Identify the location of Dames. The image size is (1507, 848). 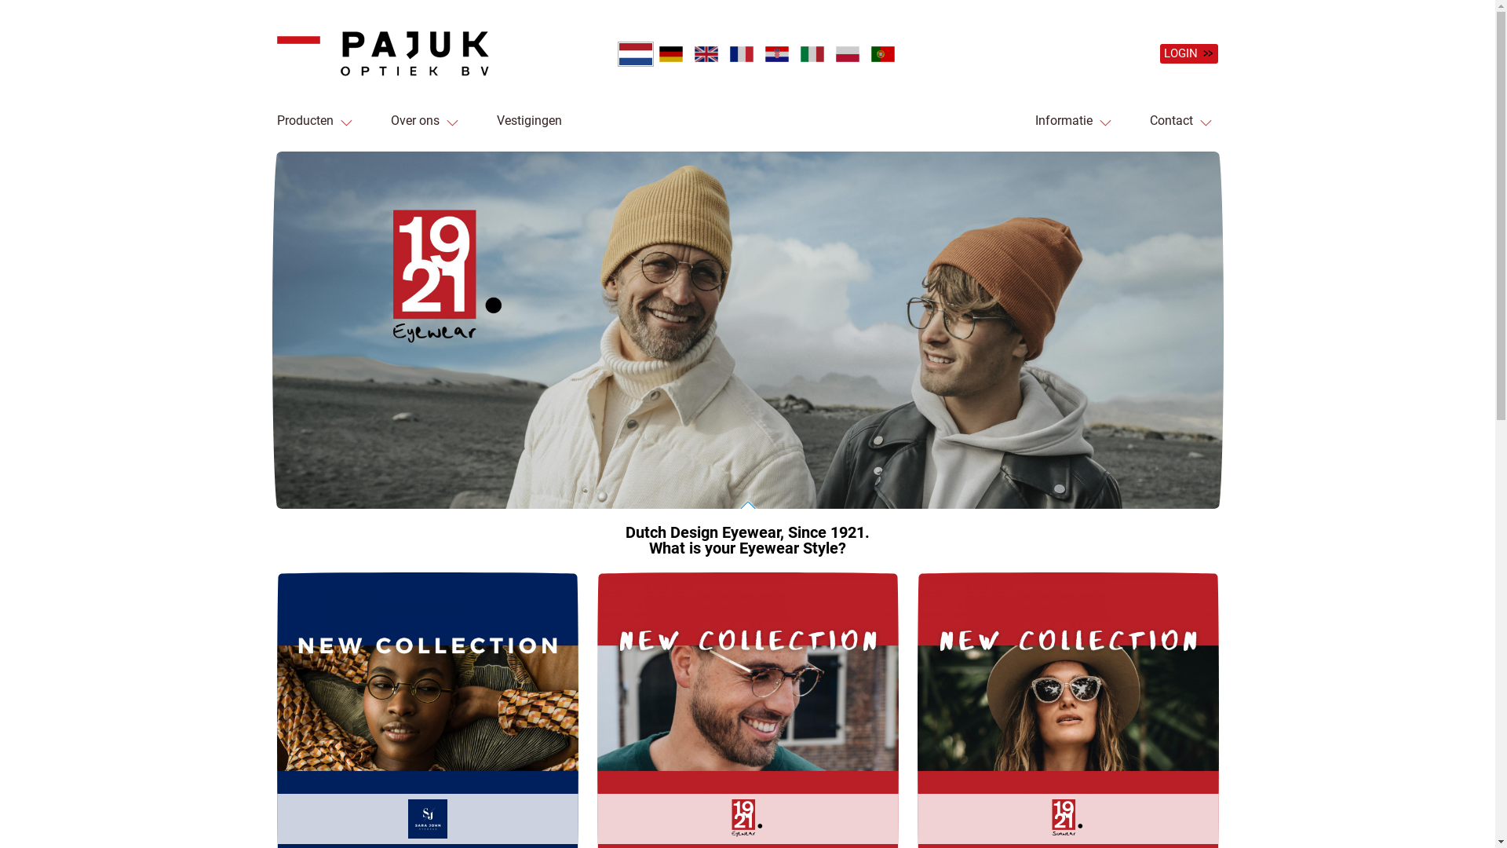
(320, 159).